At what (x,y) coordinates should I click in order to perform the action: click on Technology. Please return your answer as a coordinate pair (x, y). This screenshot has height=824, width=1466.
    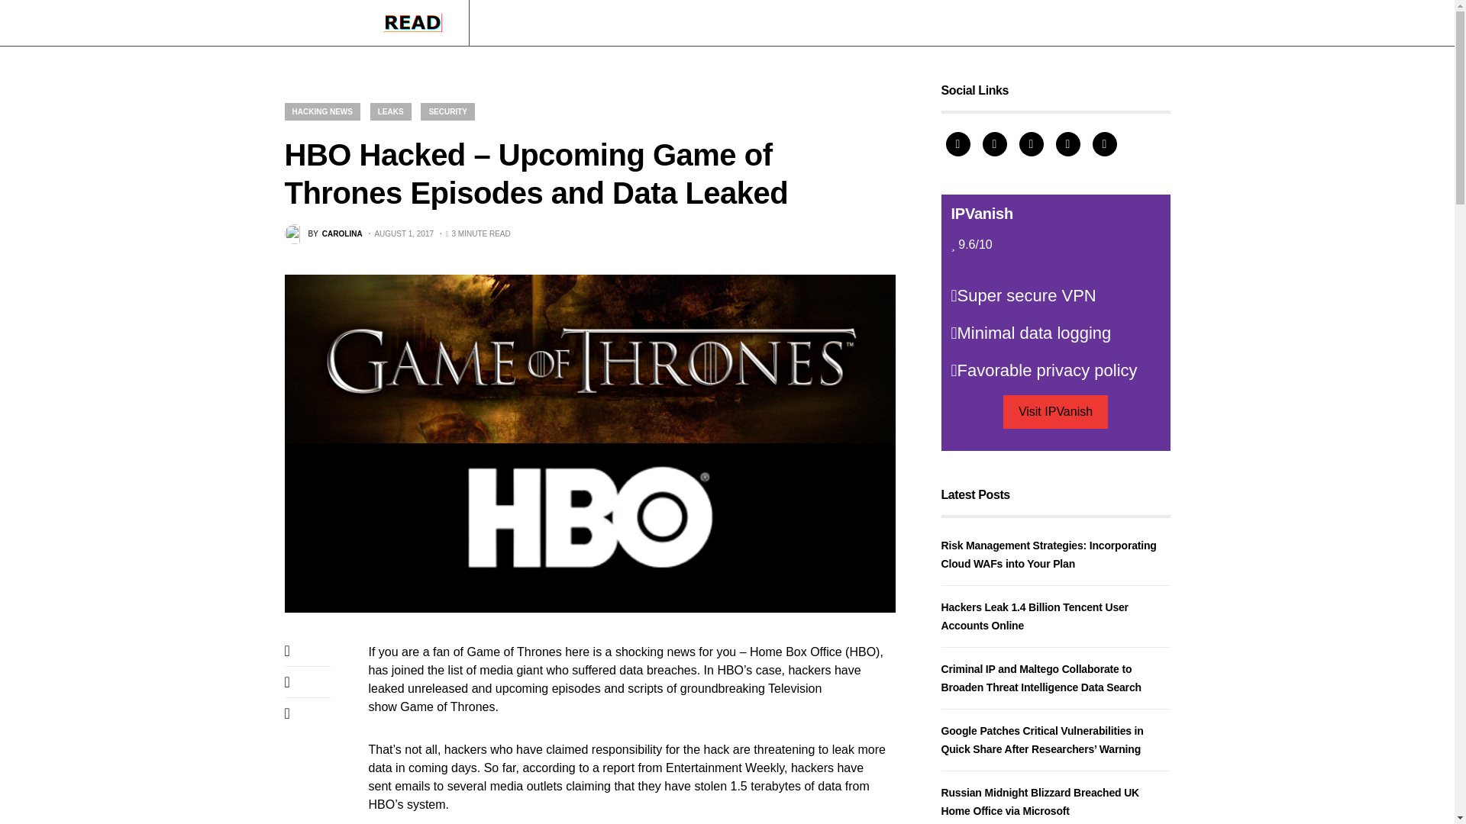
    Looking at the image, I should click on (602, 23).